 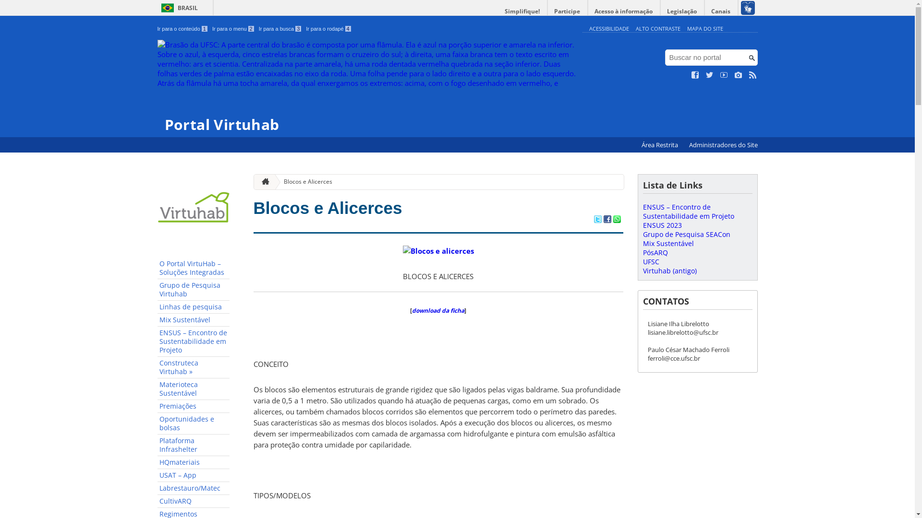 I want to click on HQmateriais, so click(x=194, y=462).